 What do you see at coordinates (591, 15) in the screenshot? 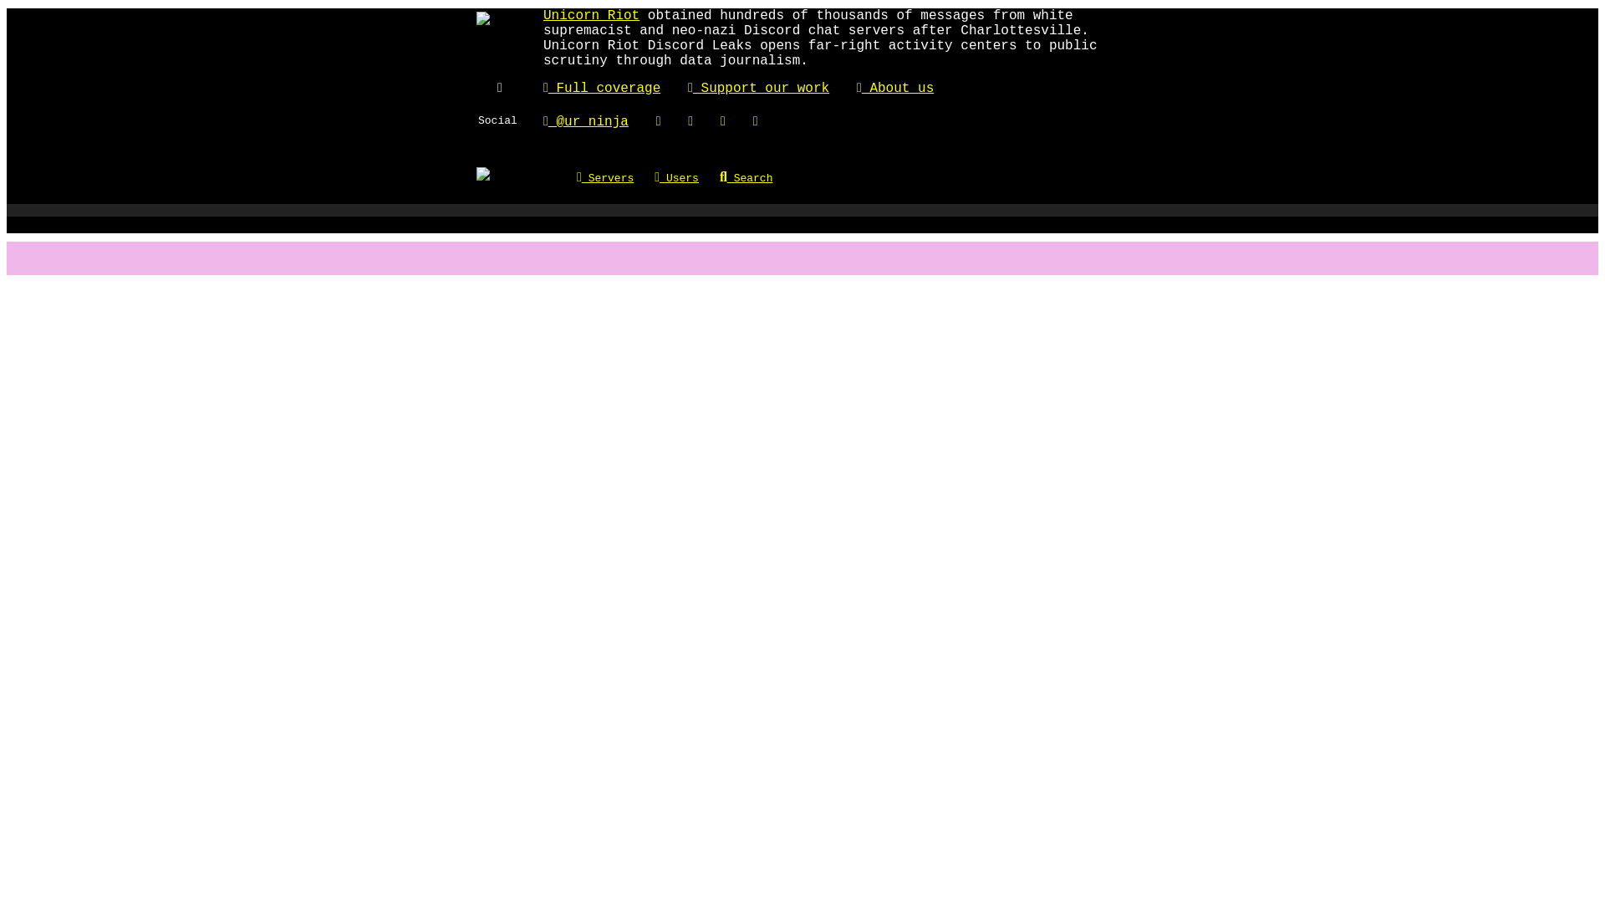
I see `Unicorn Riot` at bounding box center [591, 15].